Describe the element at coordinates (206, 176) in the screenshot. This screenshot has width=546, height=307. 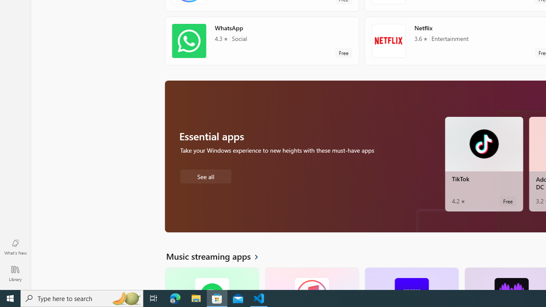
I see `See all  Essential apps` at that location.